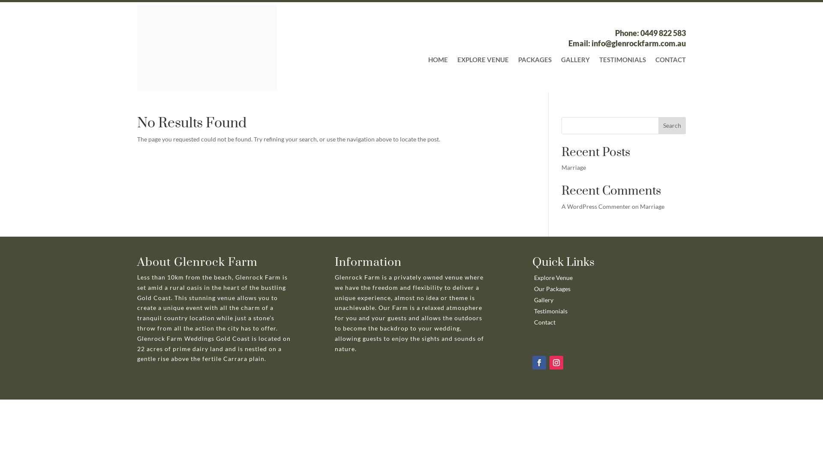 The image size is (823, 463). Describe the element at coordinates (622, 61) in the screenshot. I see `TESTIMONIALS` at that location.